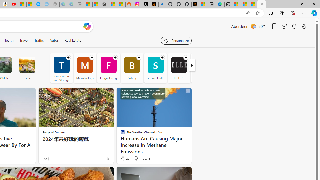 The height and width of the screenshot is (180, 320). Describe the element at coordinates (185, 173) in the screenshot. I see `See more` at that location.